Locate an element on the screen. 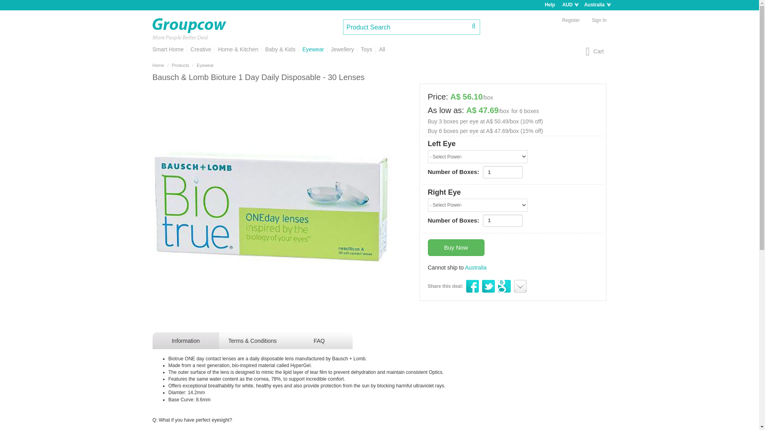 This screenshot has height=430, width=765. Smart Home is located at coordinates (169, 49).